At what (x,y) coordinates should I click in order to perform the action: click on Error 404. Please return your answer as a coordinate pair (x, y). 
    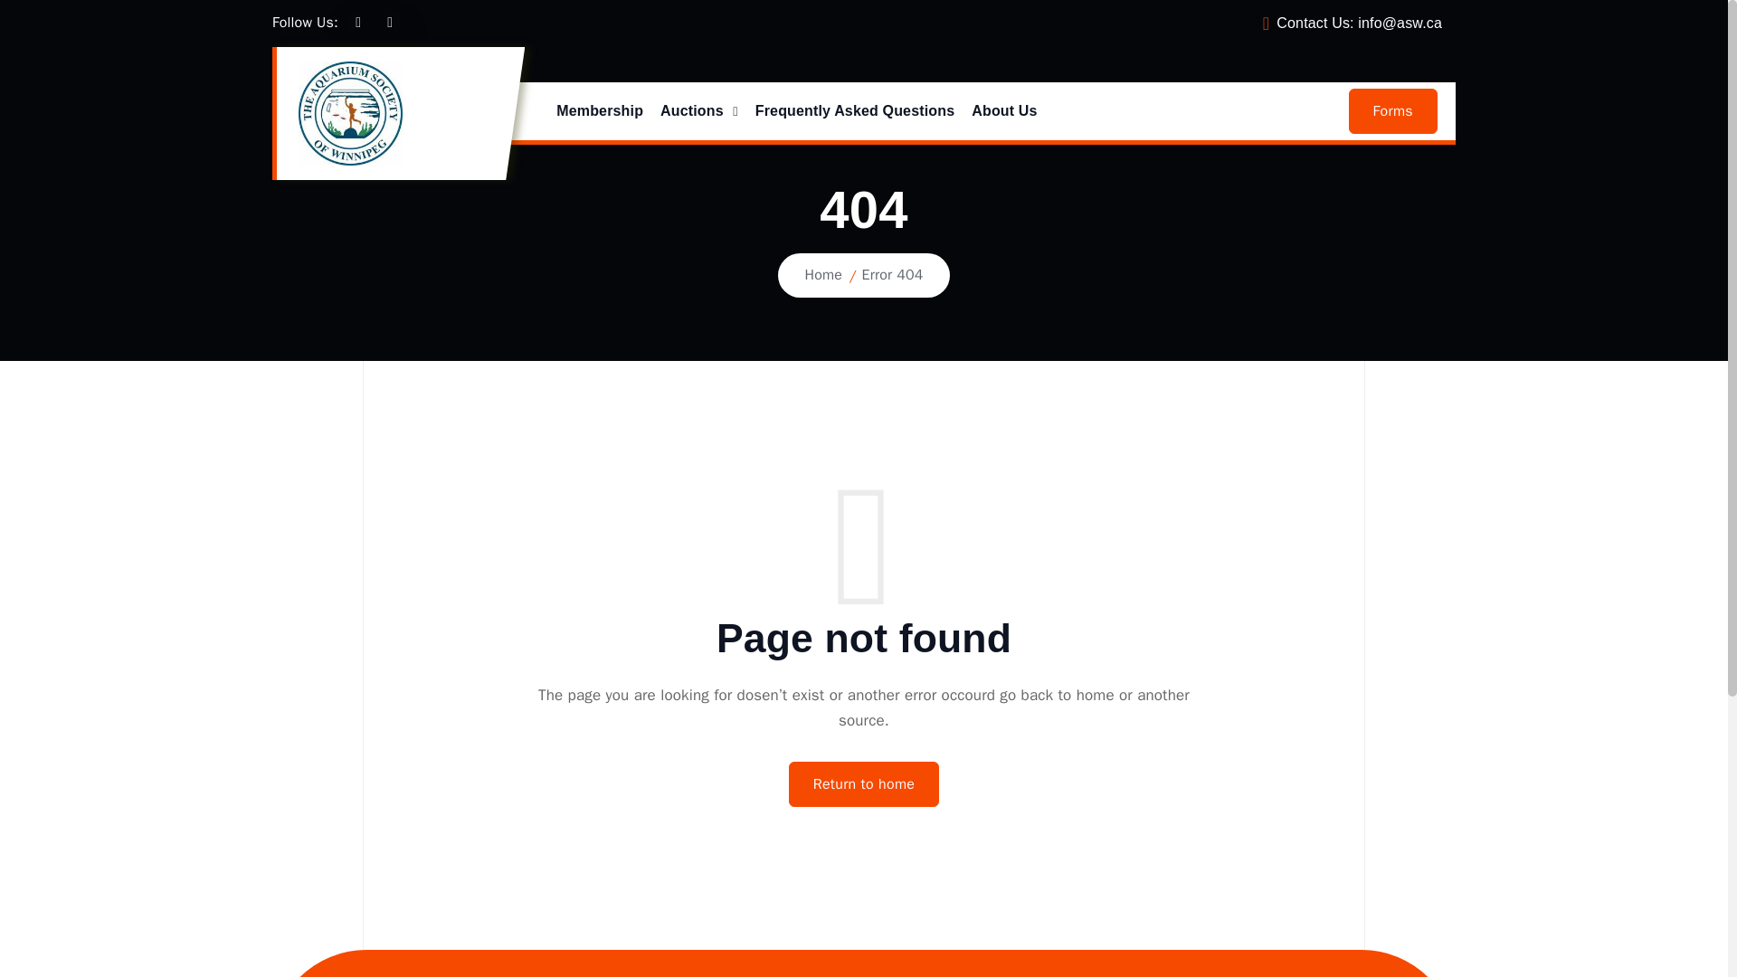
    Looking at the image, I should click on (892, 275).